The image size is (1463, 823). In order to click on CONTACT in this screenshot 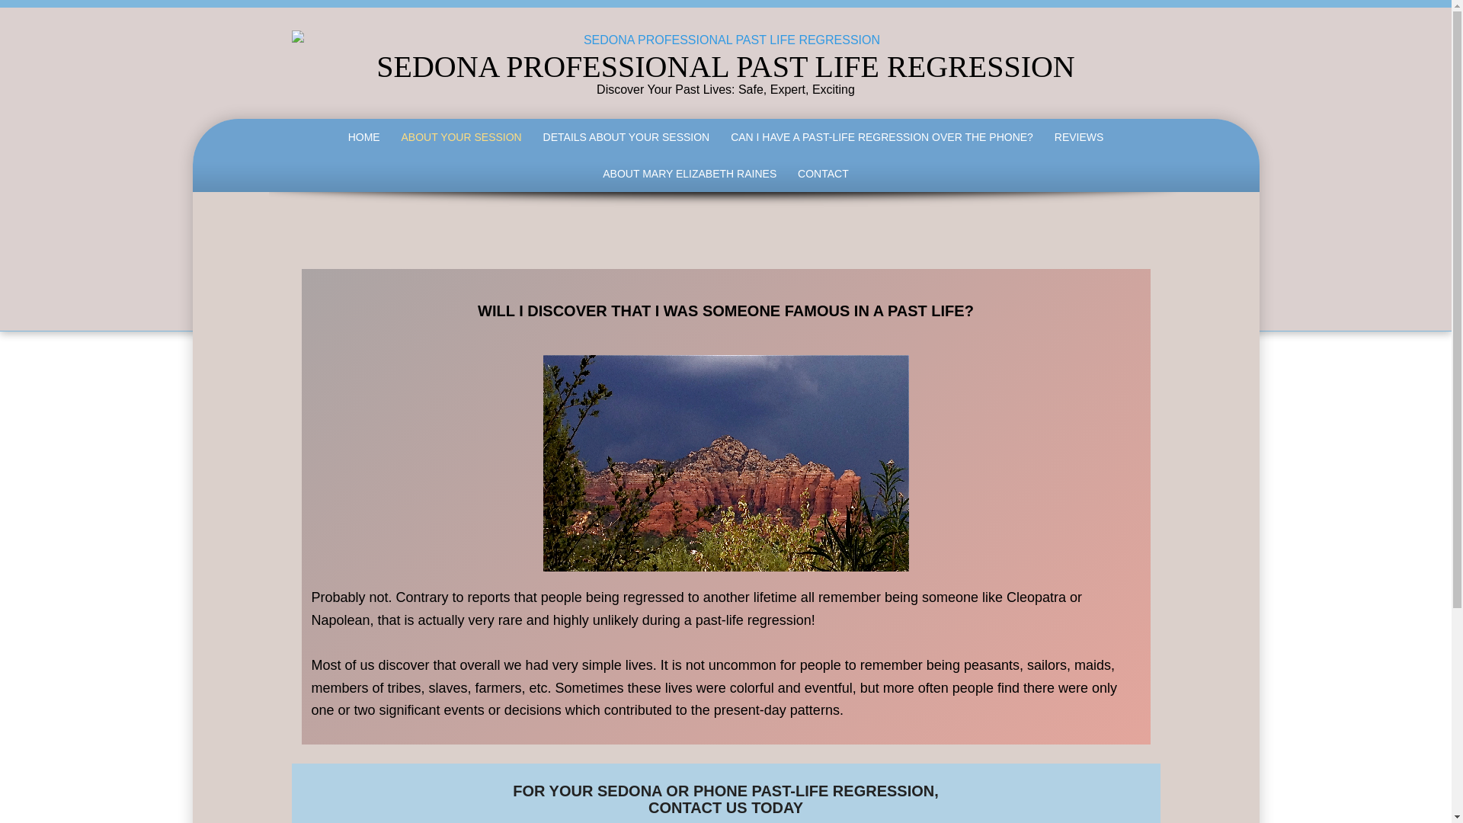, I will do `click(823, 174)`.